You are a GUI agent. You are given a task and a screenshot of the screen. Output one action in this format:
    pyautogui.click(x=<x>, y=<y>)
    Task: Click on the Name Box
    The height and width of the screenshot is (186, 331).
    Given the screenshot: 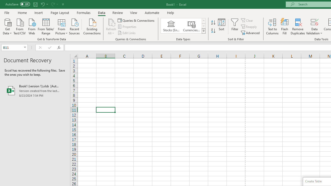 What is the action you would take?
    pyautogui.click(x=14, y=48)
    